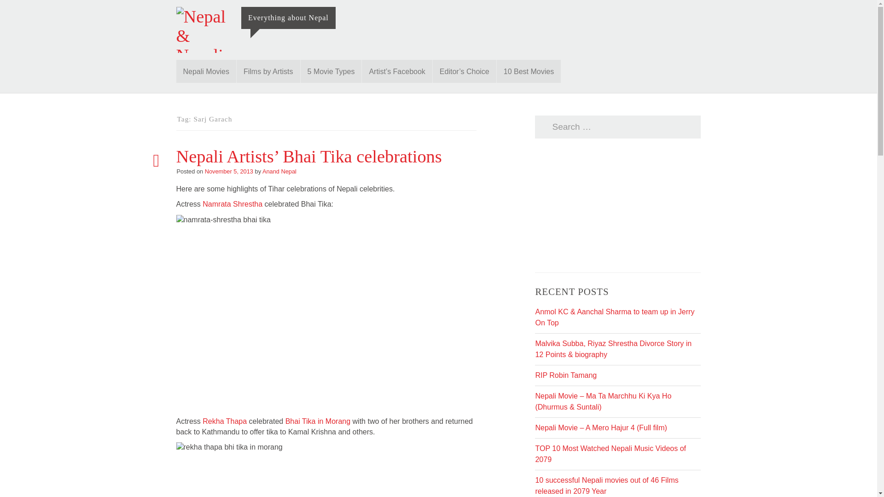 The width and height of the screenshot is (884, 497). I want to click on Artist's Facebook, so click(397, 71).